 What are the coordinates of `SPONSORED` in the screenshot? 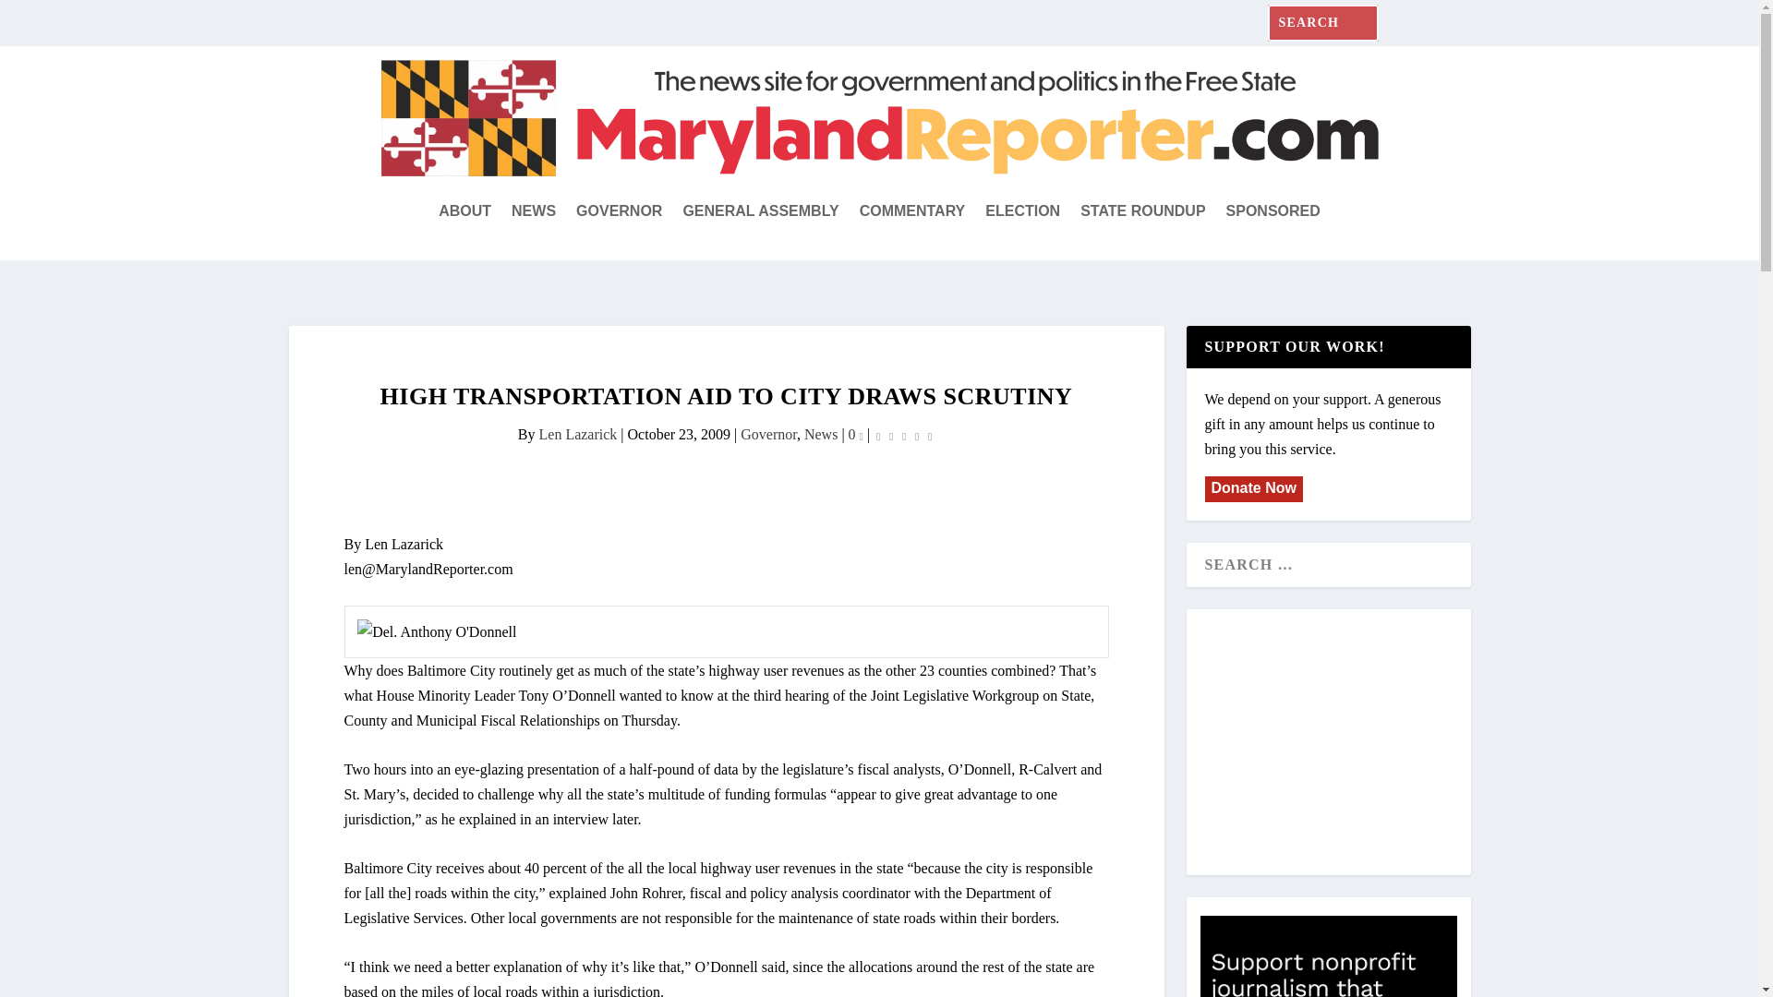 It's located at (1273, 210).